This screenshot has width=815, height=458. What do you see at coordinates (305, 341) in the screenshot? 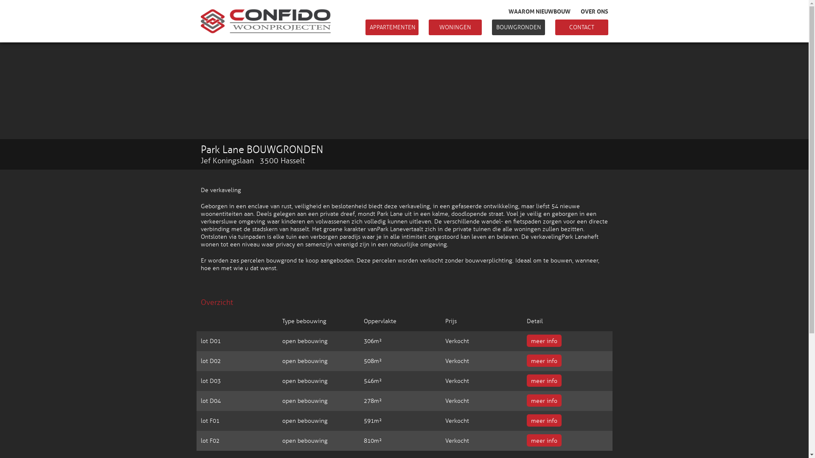
I see `open bebouwing` at bounding box center [305, 341].